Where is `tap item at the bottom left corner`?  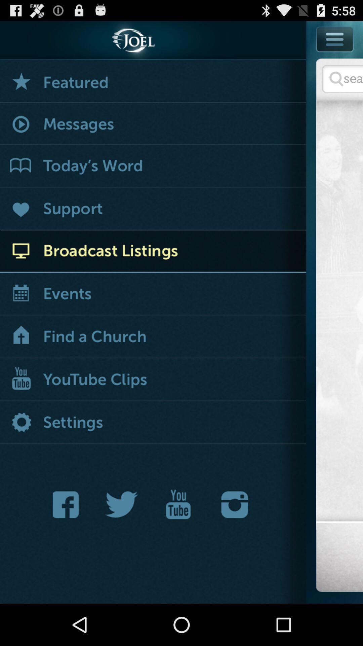 tap item at the bottom left corner is located at coordinates (68, 505).